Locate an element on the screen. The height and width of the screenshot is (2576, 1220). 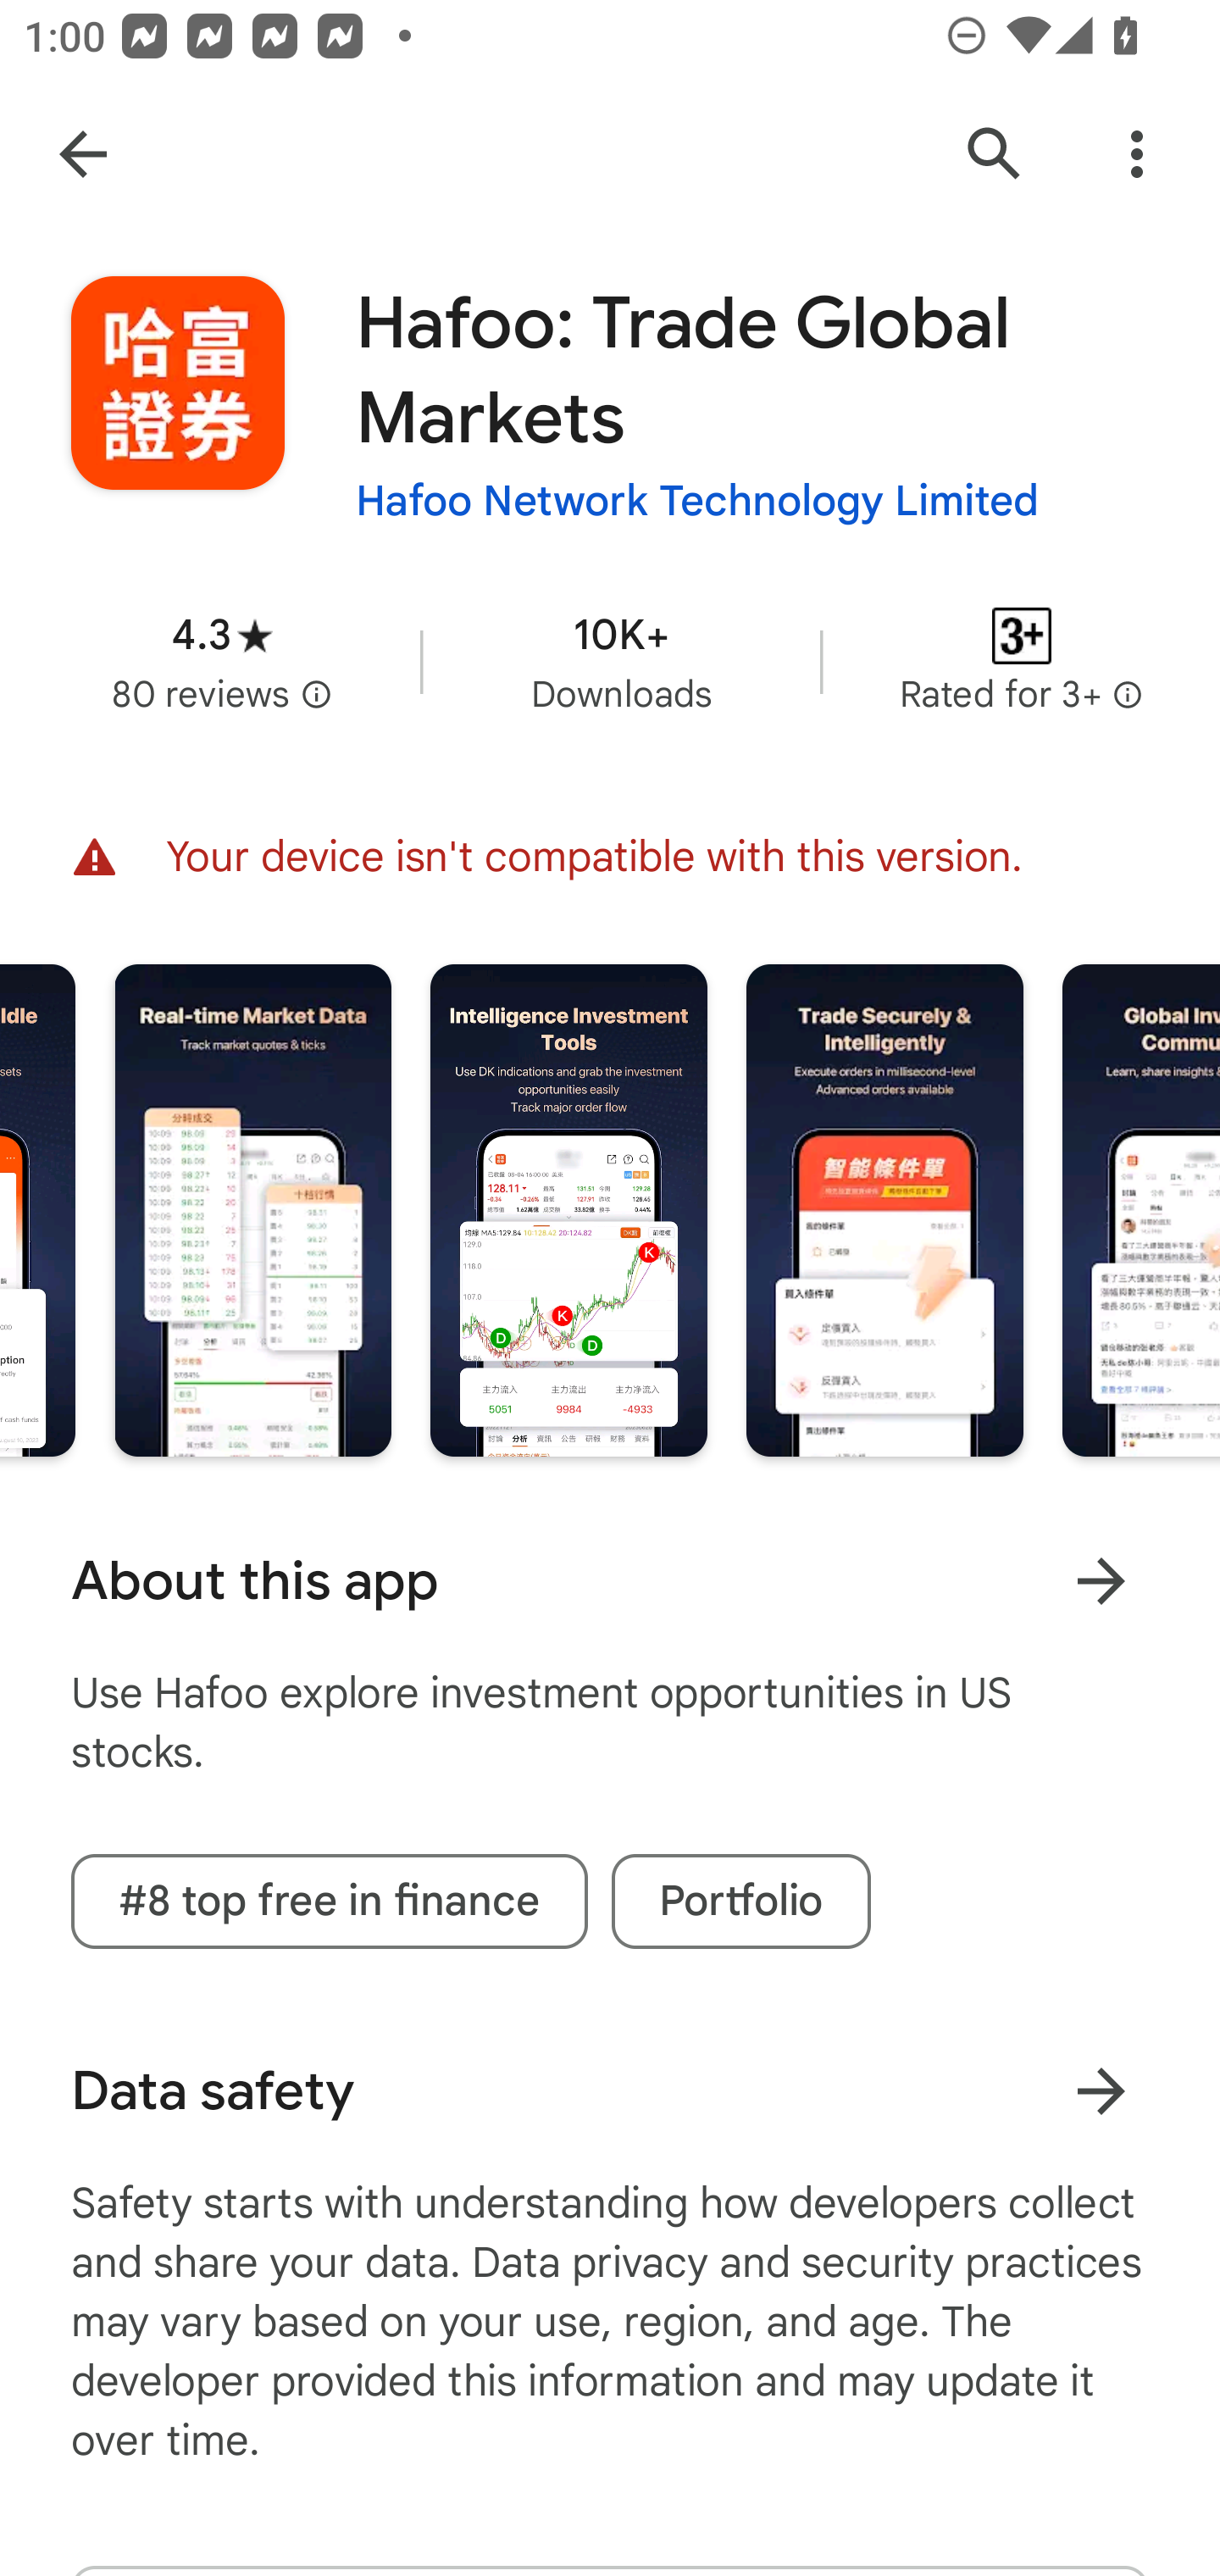
Average rating 4.3 stars in 80 reviews is located at coordinates (222, 661).